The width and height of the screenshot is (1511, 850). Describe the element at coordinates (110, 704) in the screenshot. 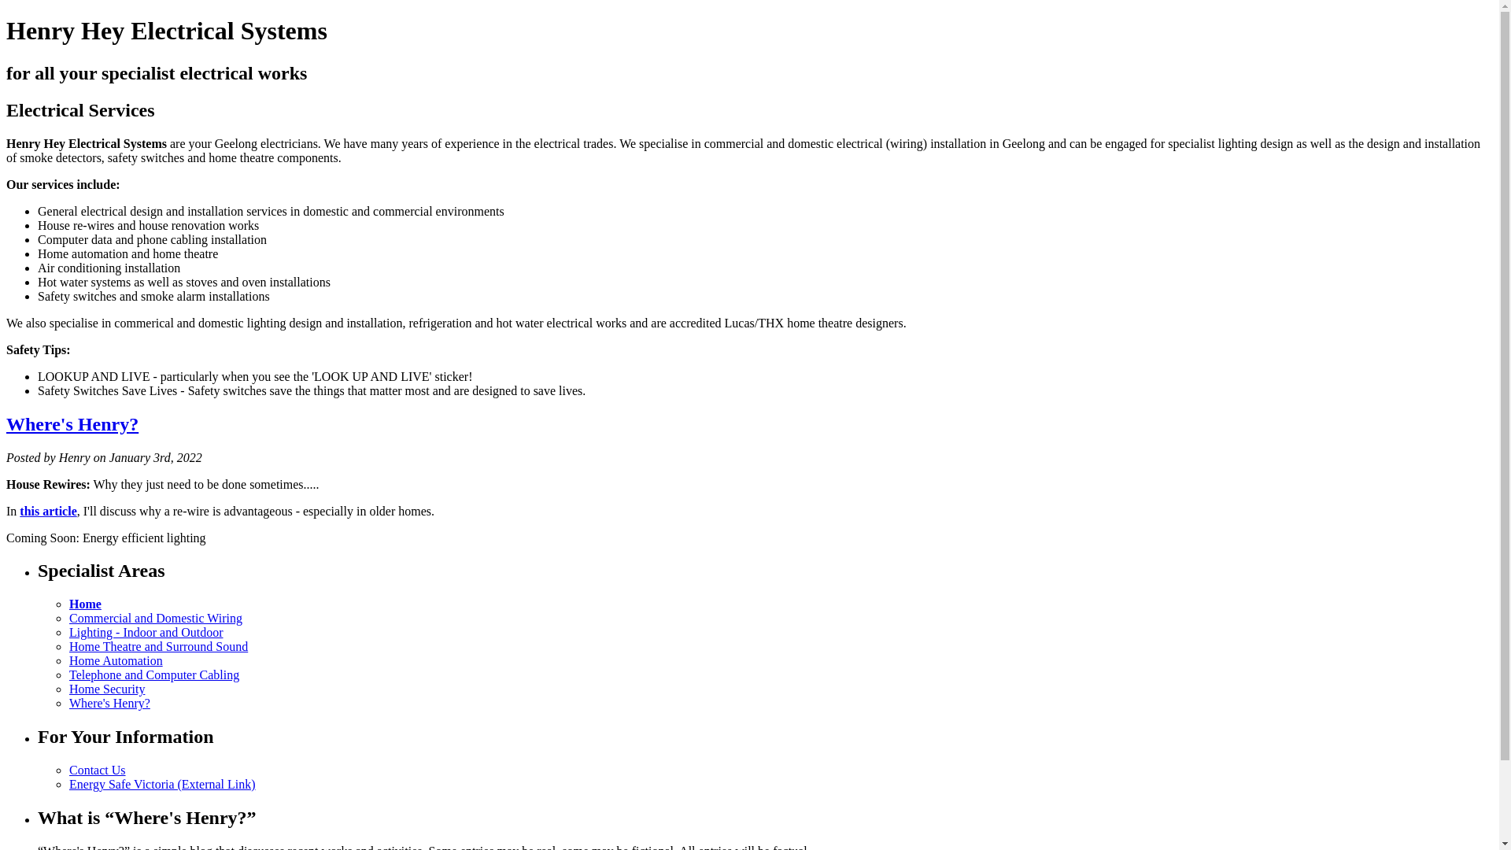

I see `Where's Henry?` at that location.